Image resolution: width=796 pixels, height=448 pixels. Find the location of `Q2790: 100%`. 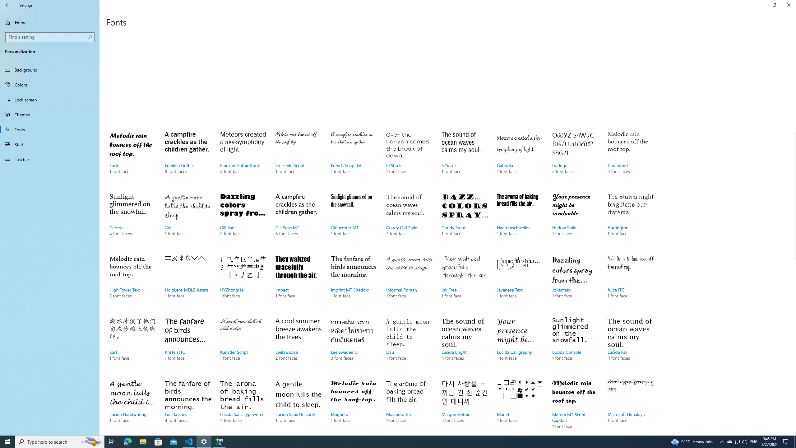

Q2790: 100% is located at coordinates (744, 442).